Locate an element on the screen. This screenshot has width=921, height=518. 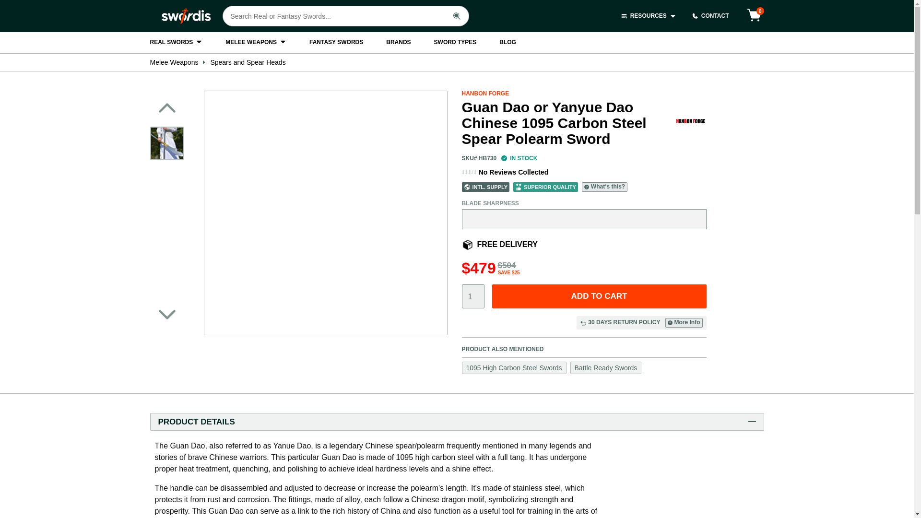
Spears and Spear Heads is located at coordinates (248, 62).